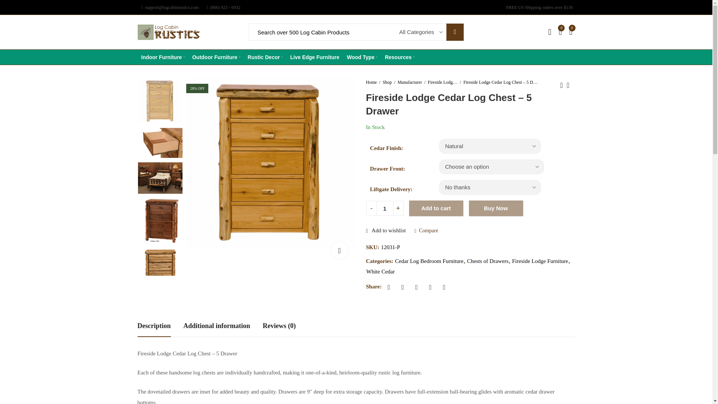 This screenshot has width=718, height=404. What do you see at coordinates (160, 178) in the screenshot?
I see `Fireside Lodge Cedar Log Chest - 5 Drawer 3` at bounding box center [160, 178].